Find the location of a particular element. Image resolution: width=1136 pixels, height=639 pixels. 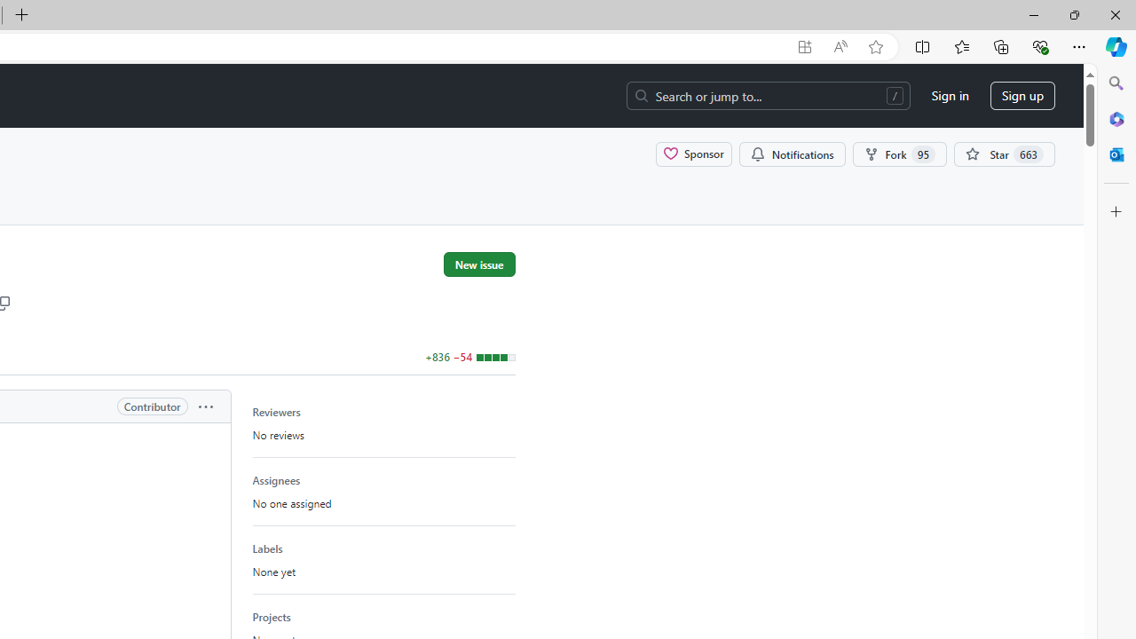

Show options is located at coordinates (205, 406).